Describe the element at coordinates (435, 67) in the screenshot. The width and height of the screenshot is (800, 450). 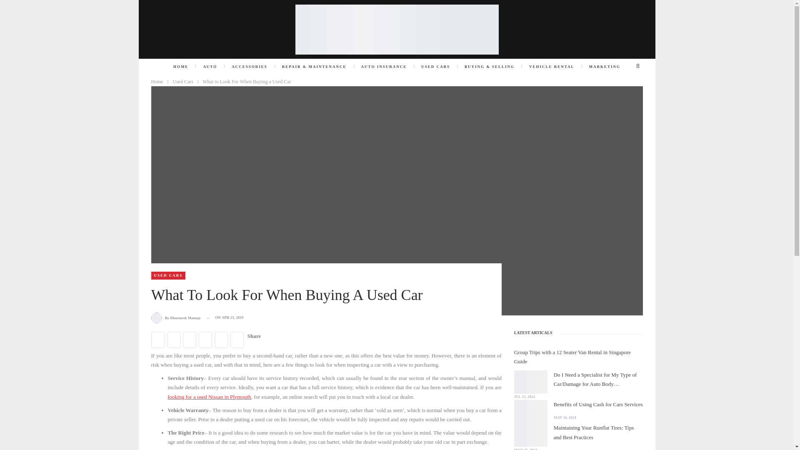
I see `USED CARS` at that location.